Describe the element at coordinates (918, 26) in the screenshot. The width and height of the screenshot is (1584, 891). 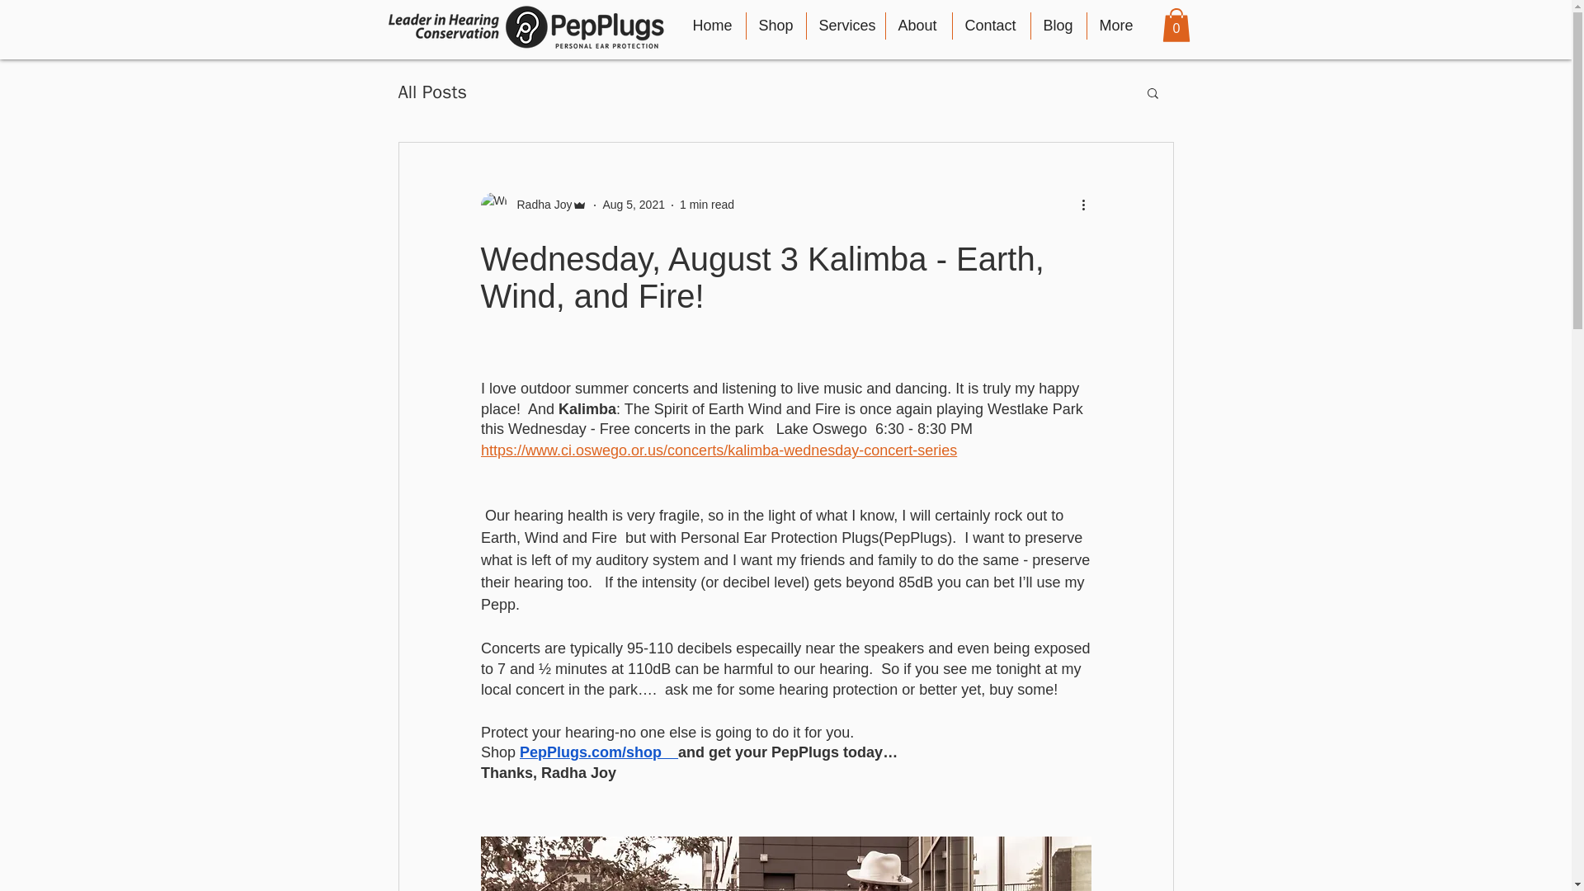
I see `About` at that location.